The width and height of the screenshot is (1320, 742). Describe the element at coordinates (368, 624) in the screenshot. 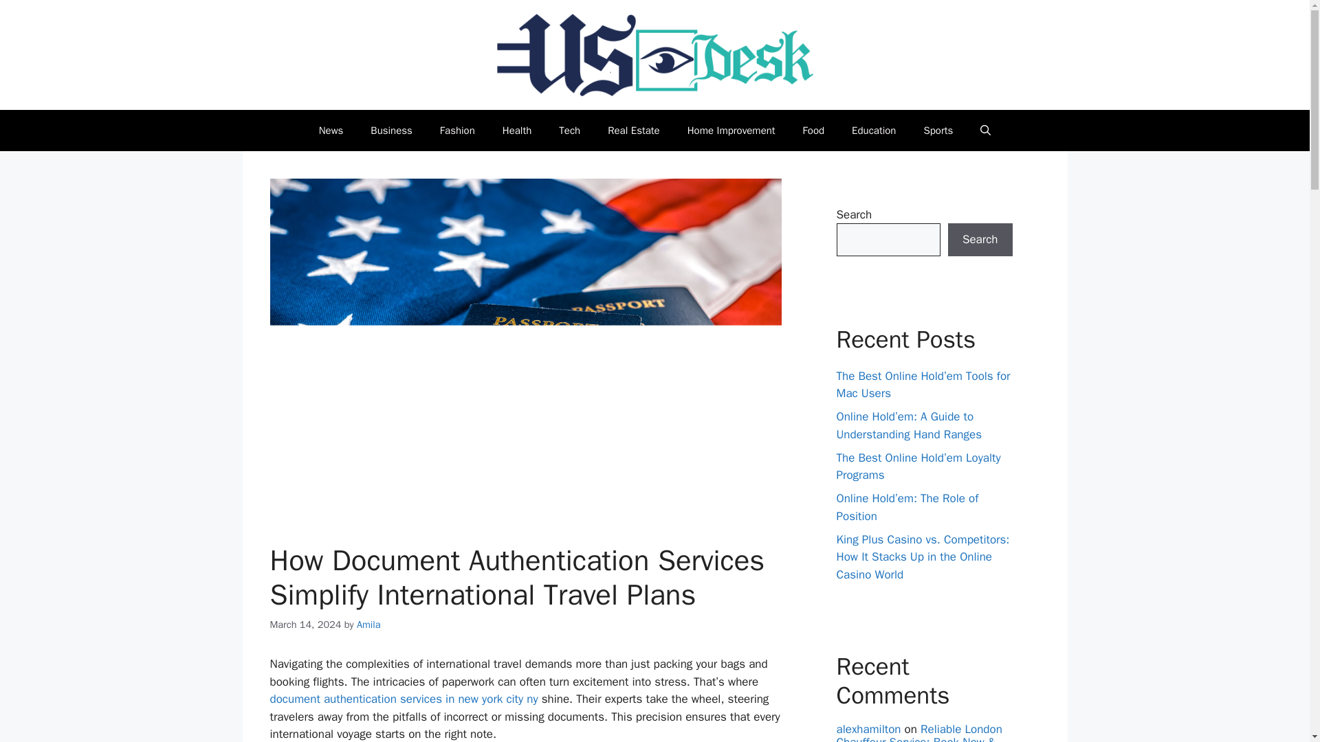

I see `View all posts by Amila` at that location.